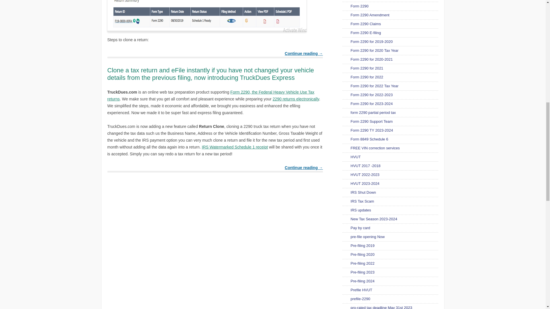 The image size is (550, 309). What do you see at coordinates (211, 96) in the screenshot?
I see `Form 2290, the Federal Heavy Vehicle Use Tax returns` at bounding box center [211, 96].